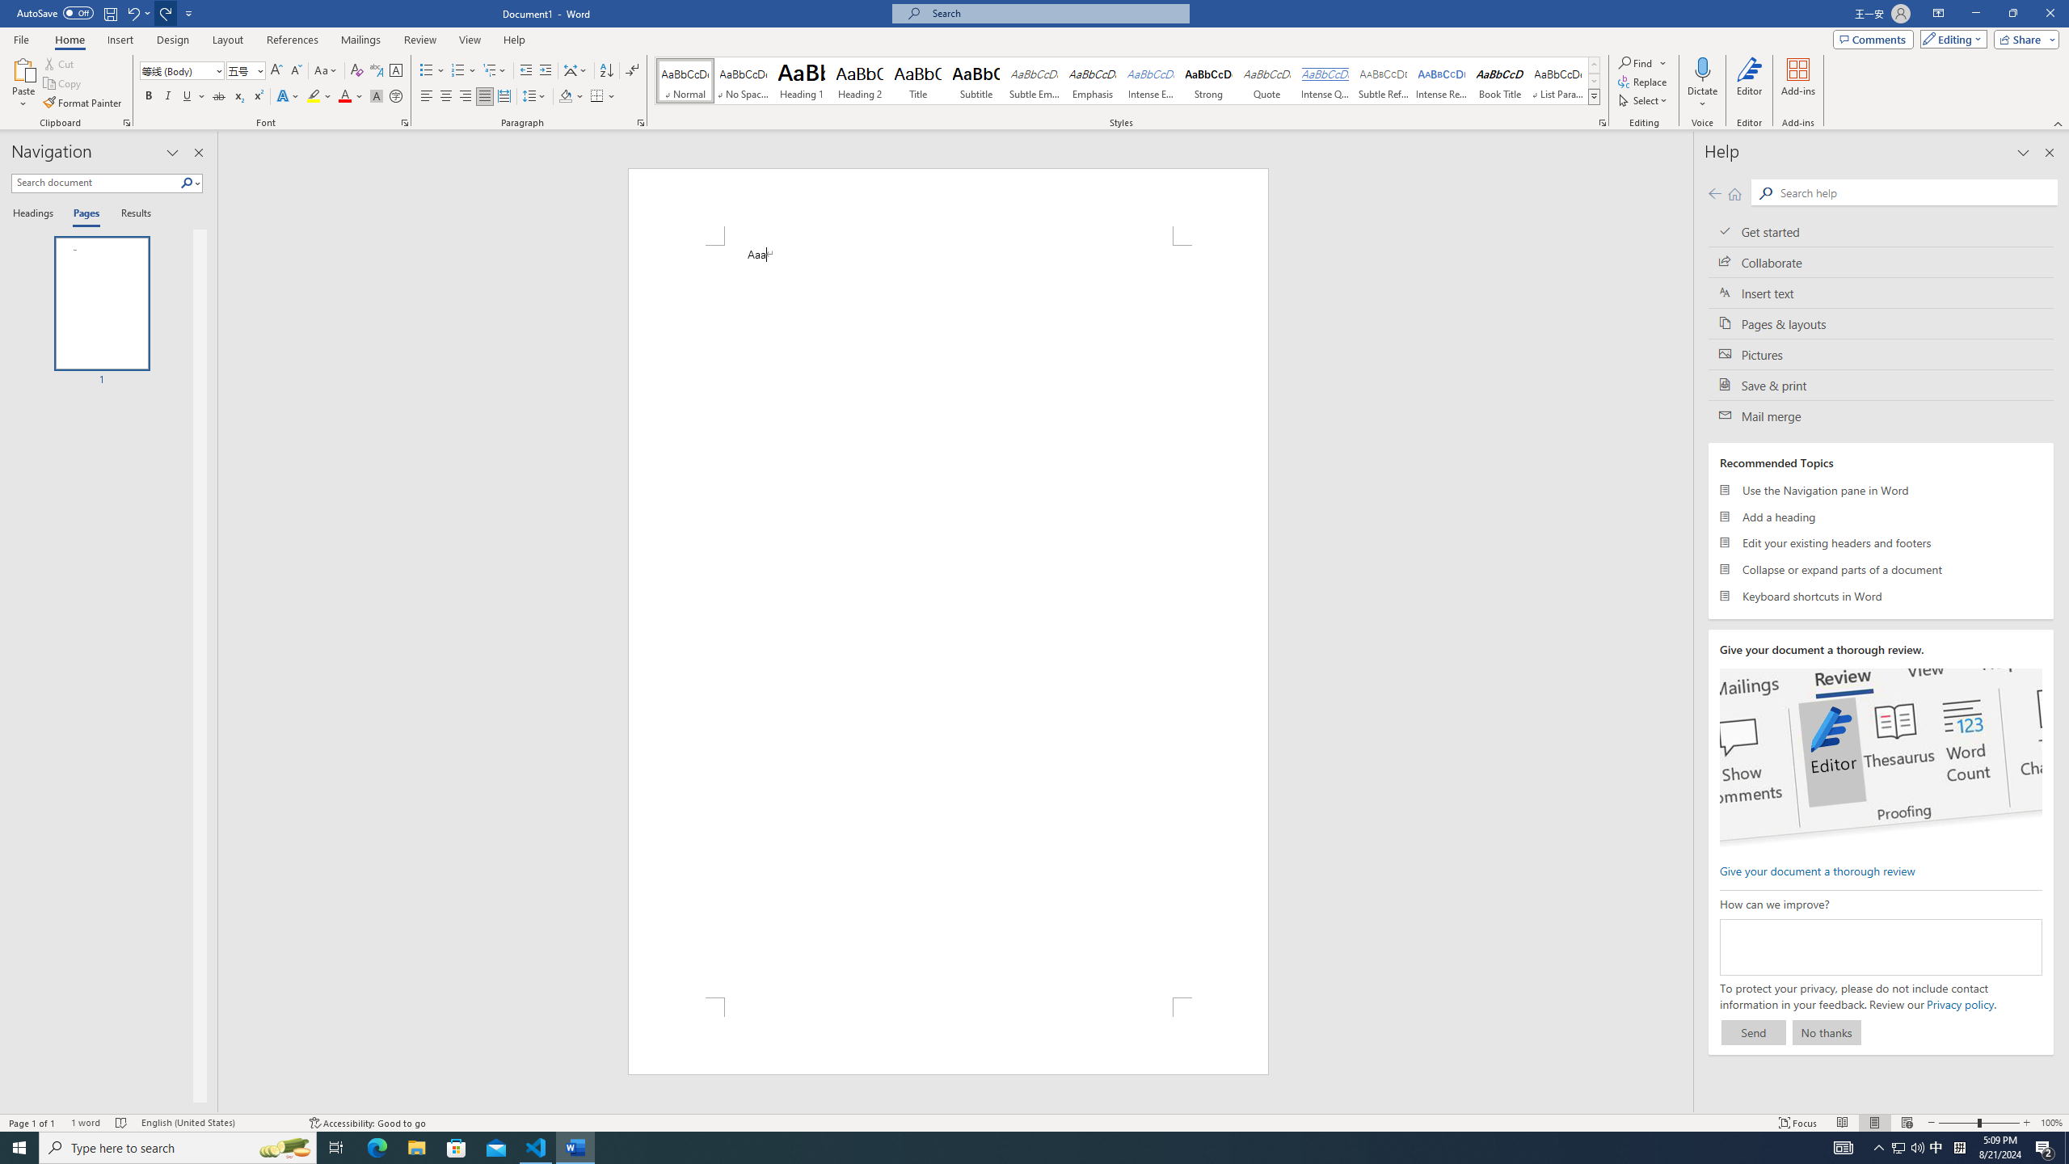 Image resolution: width=2069 pixels, height=1164 pixels. I want to click on Pages & layouts, so click(1881, 323).